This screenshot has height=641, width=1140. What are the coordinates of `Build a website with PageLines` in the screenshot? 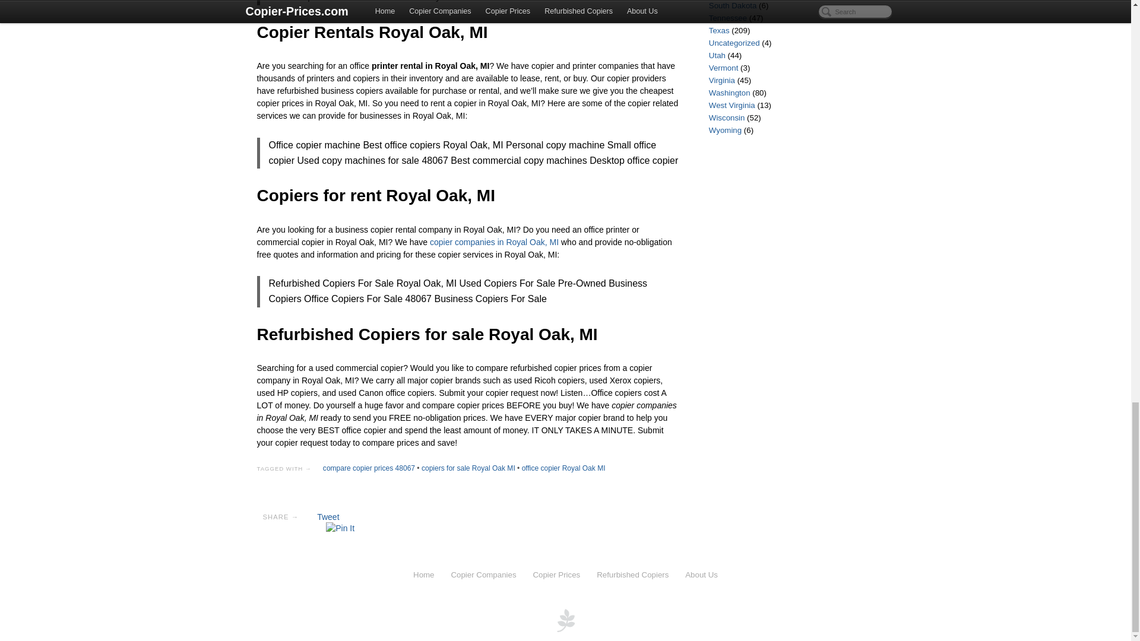 It's located at (565, 619).